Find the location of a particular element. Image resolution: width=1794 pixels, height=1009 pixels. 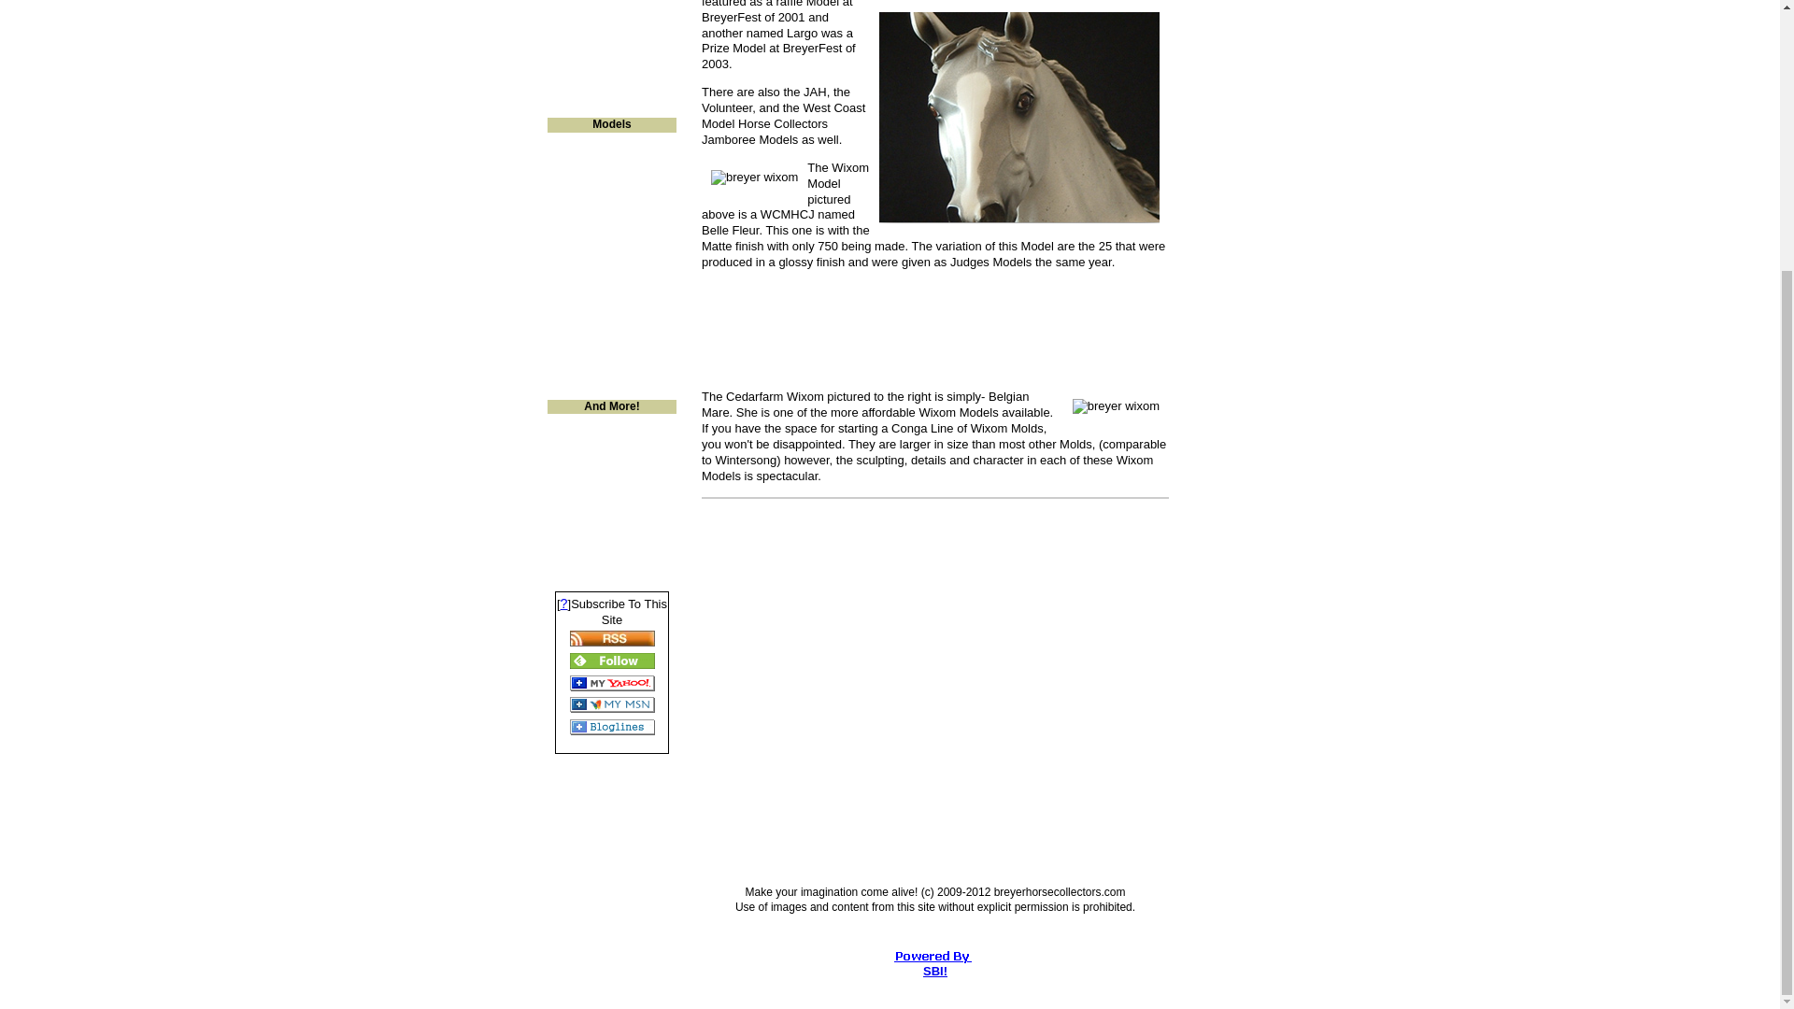

Indian Pony is located at coordinates (611, 144).